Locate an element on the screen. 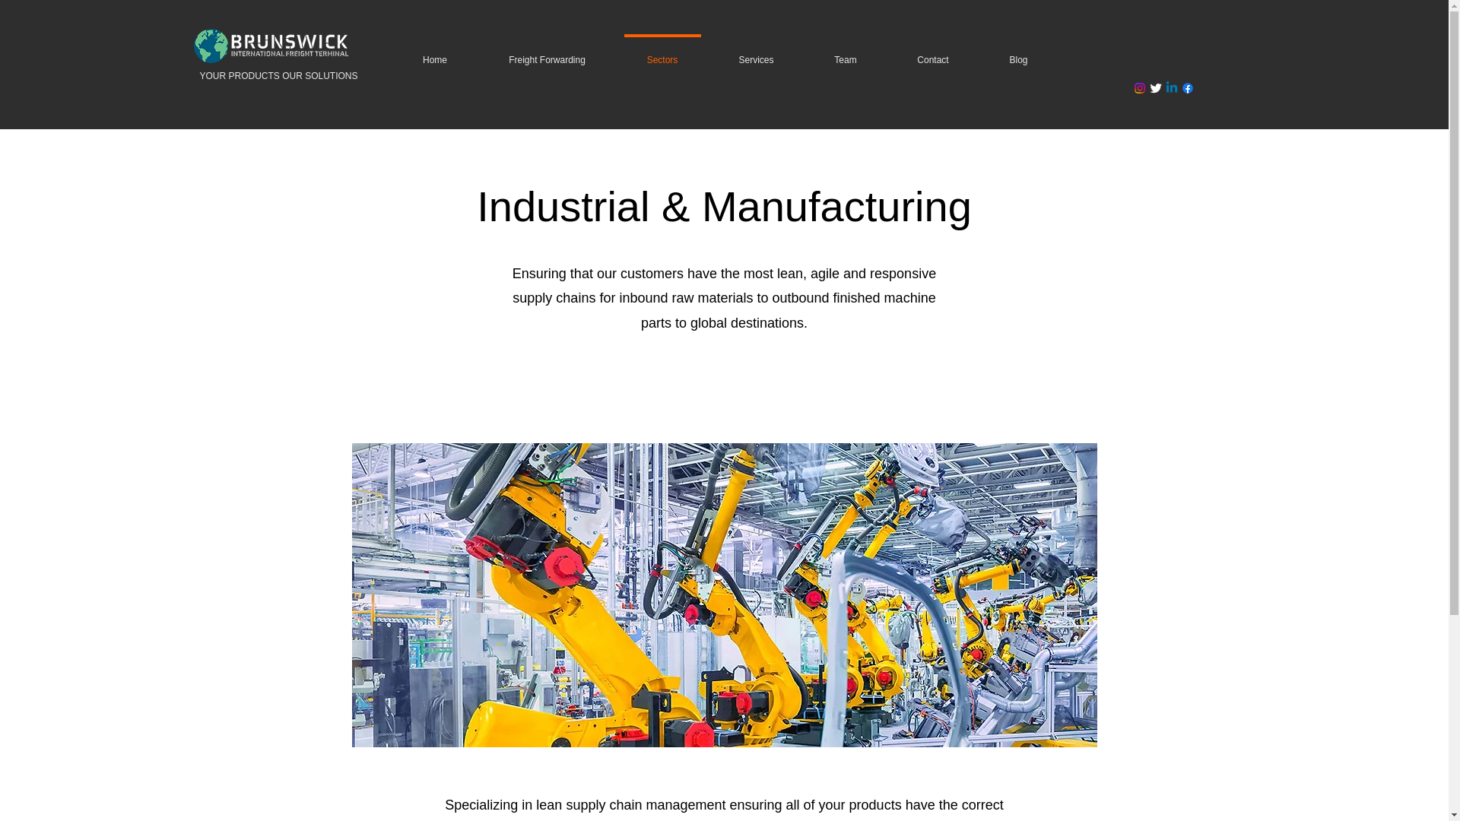 The image size is (1460, 821). Sectors is located at coordinates (662, 53).